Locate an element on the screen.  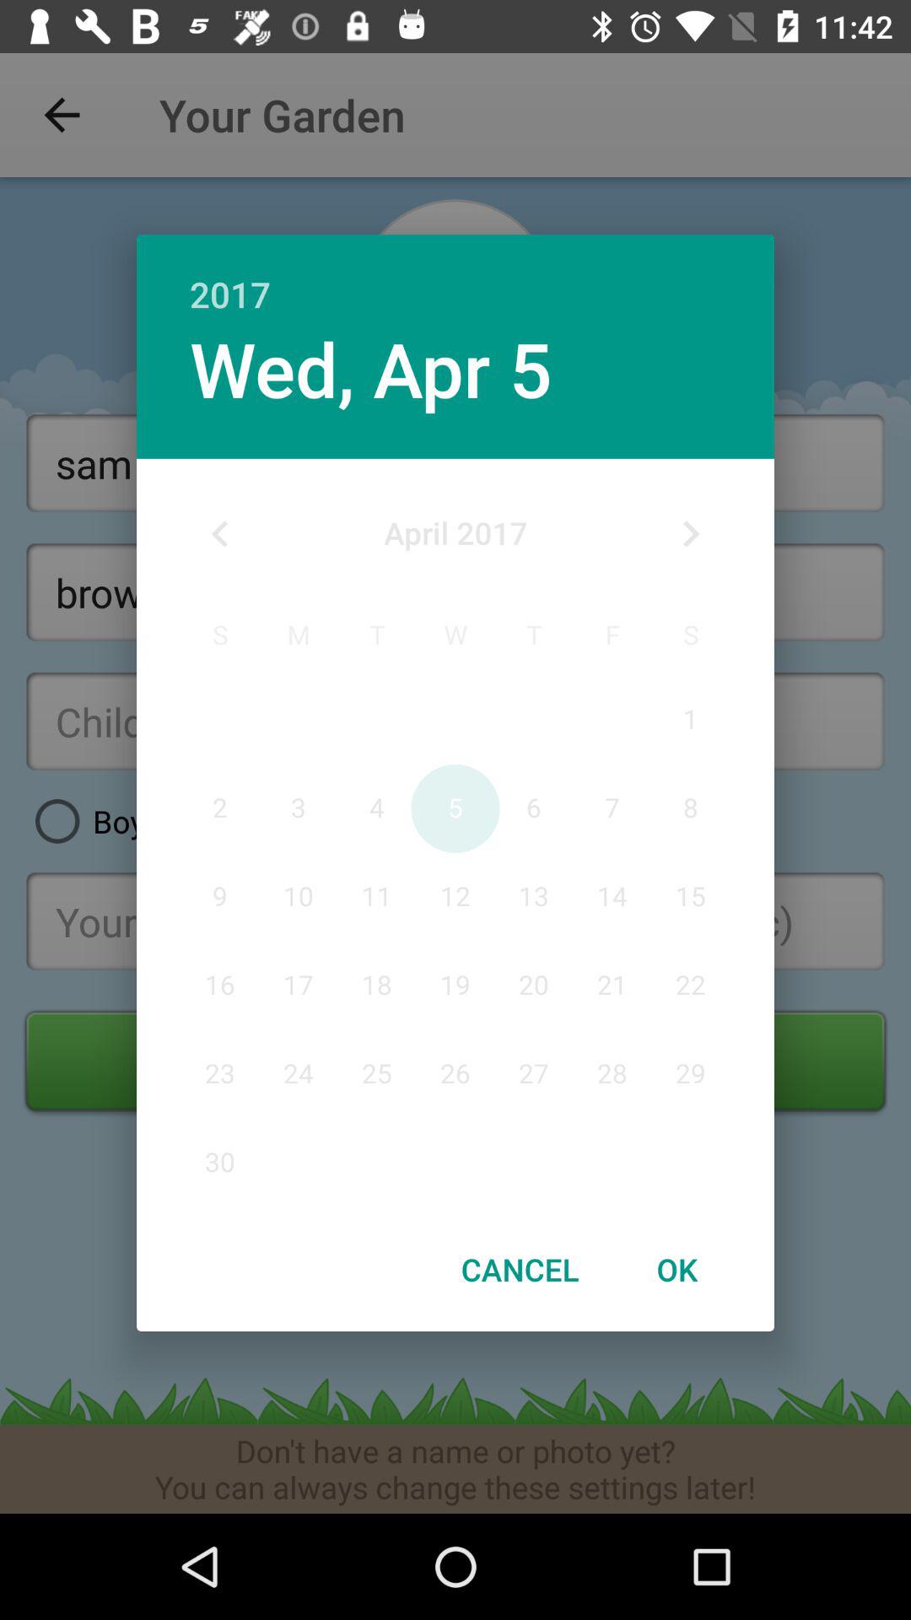
select icon at the bottom right corner is located at coordinates (677, 1269).